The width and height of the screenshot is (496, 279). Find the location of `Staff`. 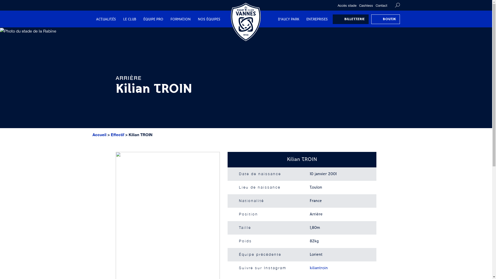

Staff is located at coordinates (209, 33).